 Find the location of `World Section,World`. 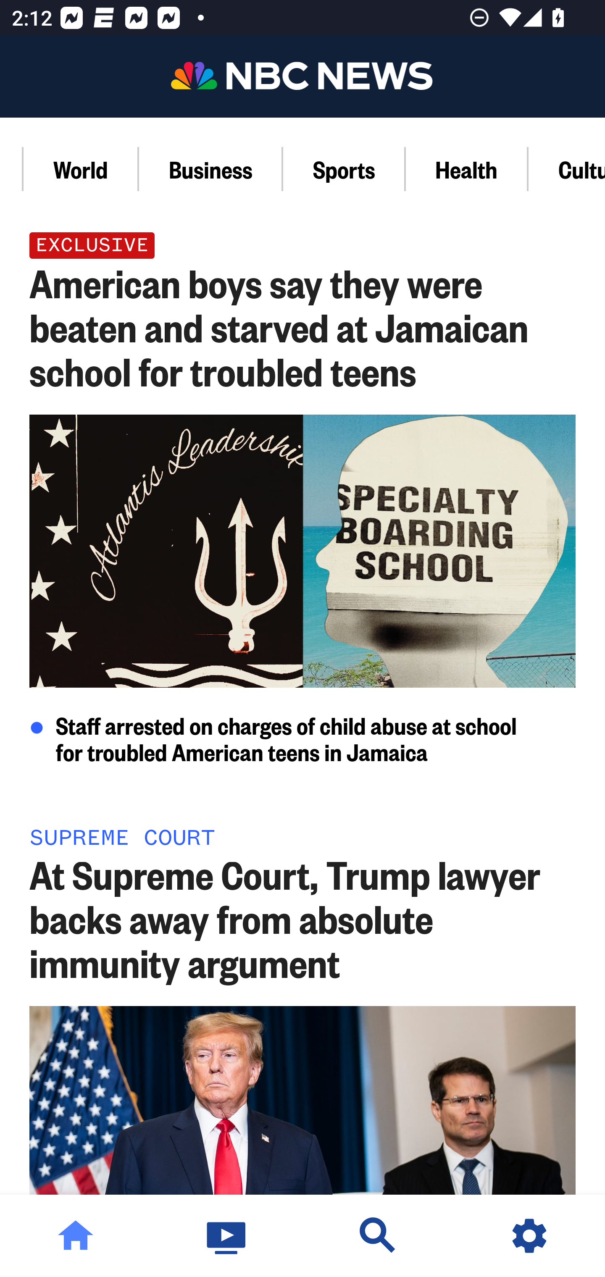

World Section,World is located at coordinates (82, 169).